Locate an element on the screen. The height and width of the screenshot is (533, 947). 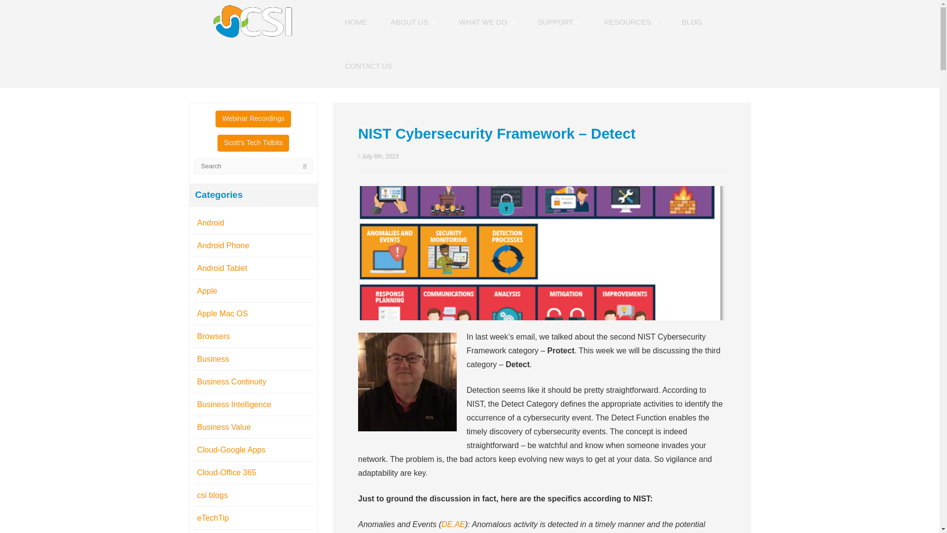
CONTACT US is located at coordinates (368, 66).